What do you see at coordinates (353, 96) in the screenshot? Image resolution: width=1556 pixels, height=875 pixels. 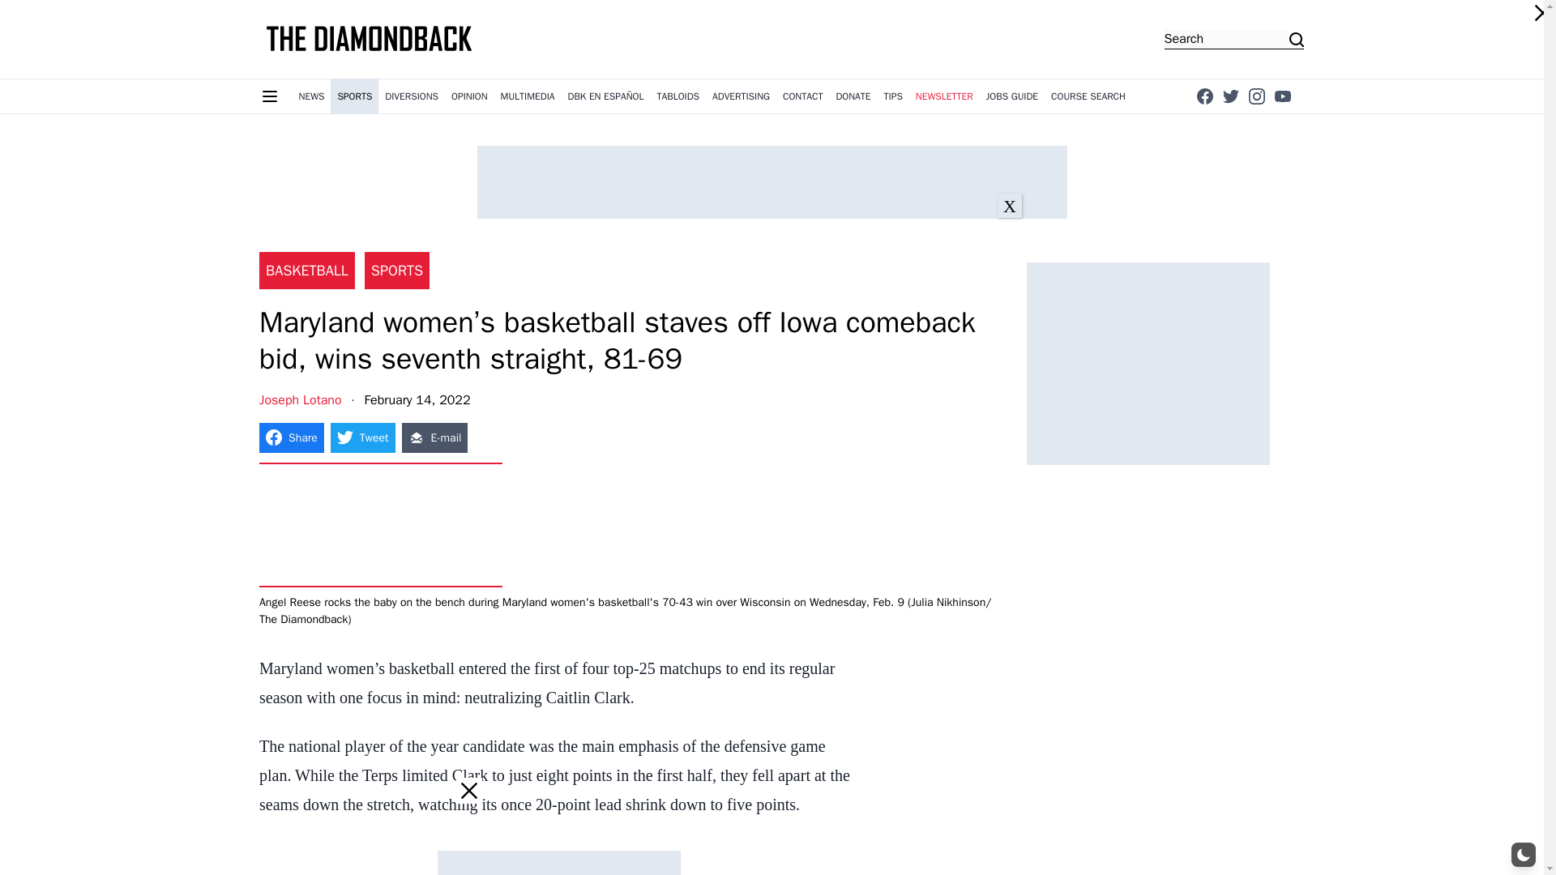 I see `Sports` at bounding box center [353, 96].